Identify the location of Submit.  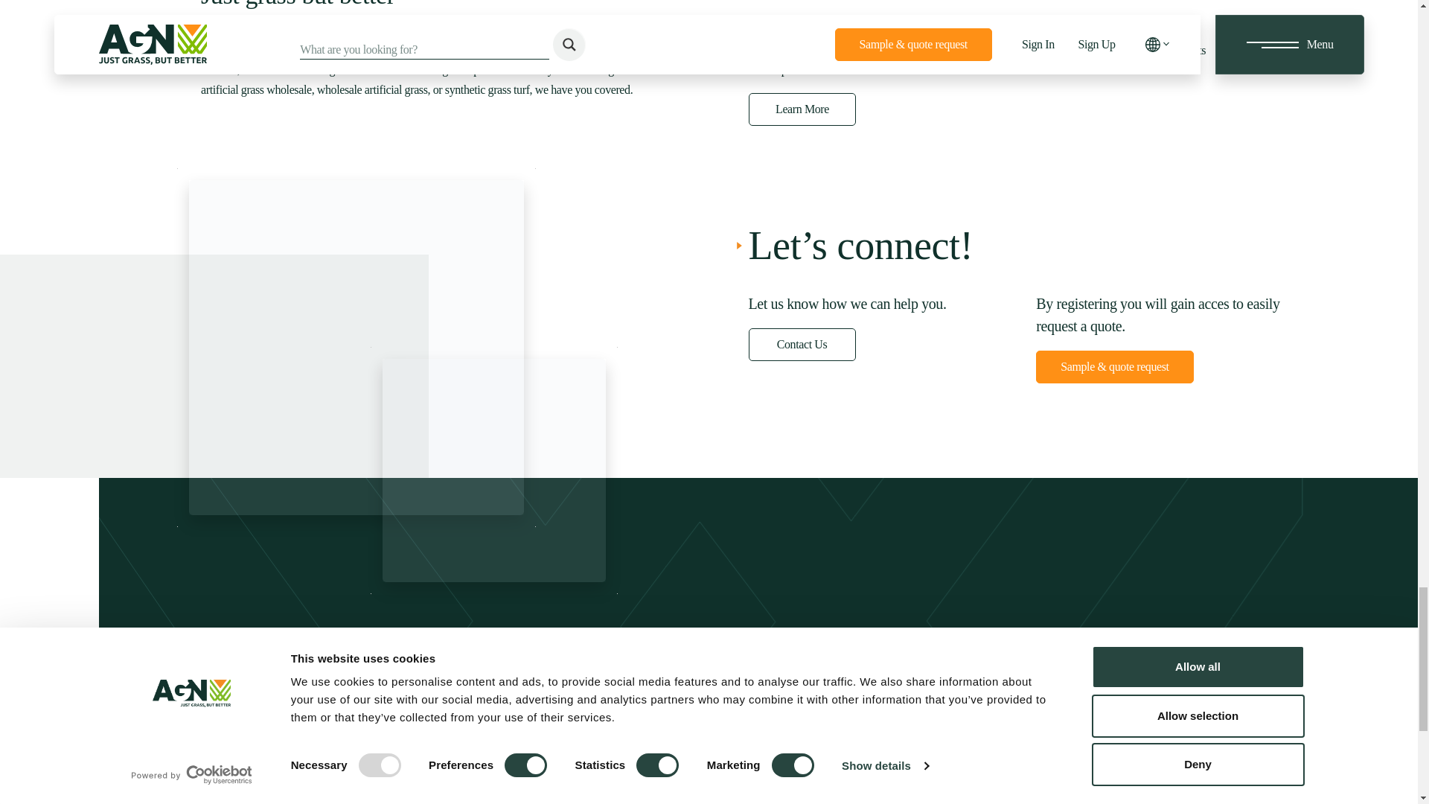
(698, 686).